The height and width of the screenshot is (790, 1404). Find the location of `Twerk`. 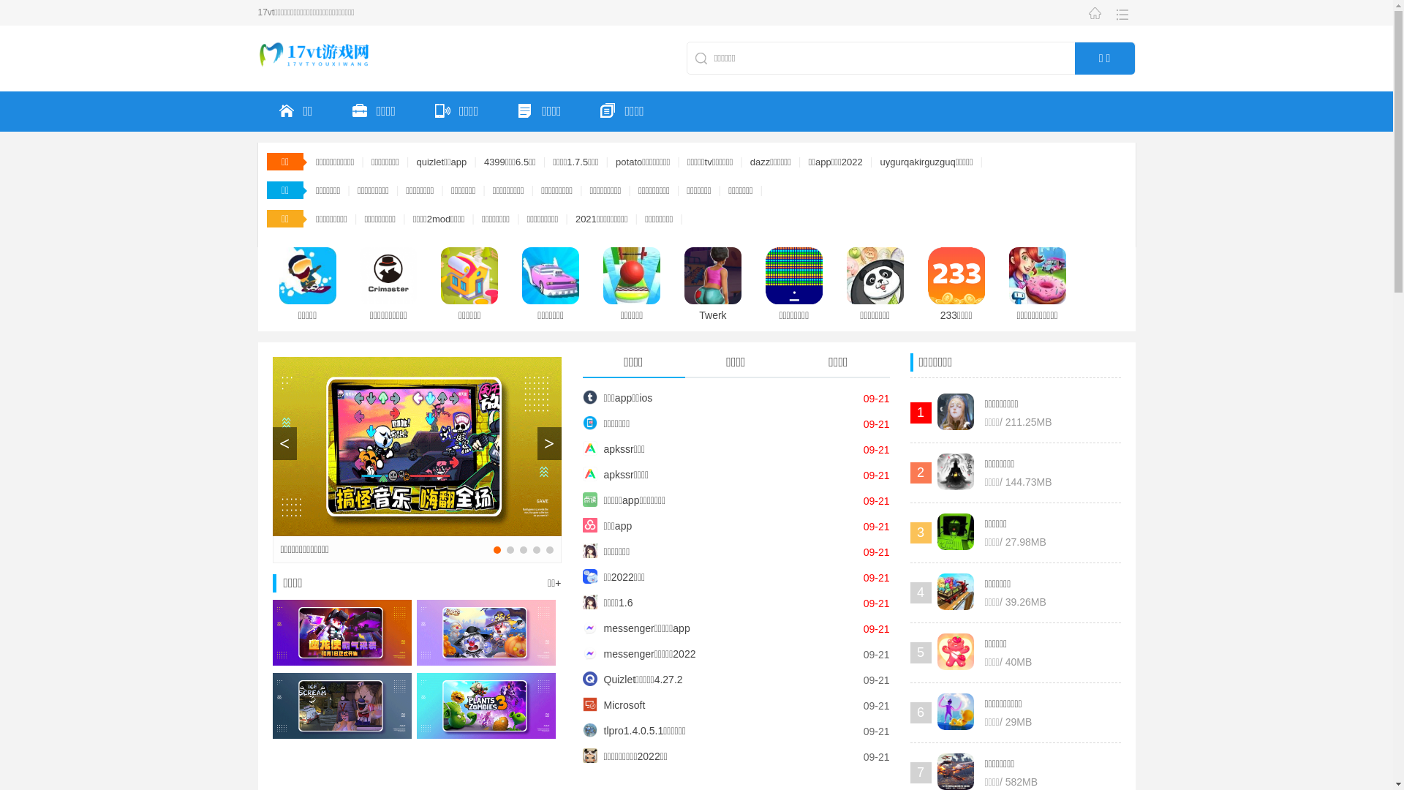

Twerk is located at coordinates (702, 287).